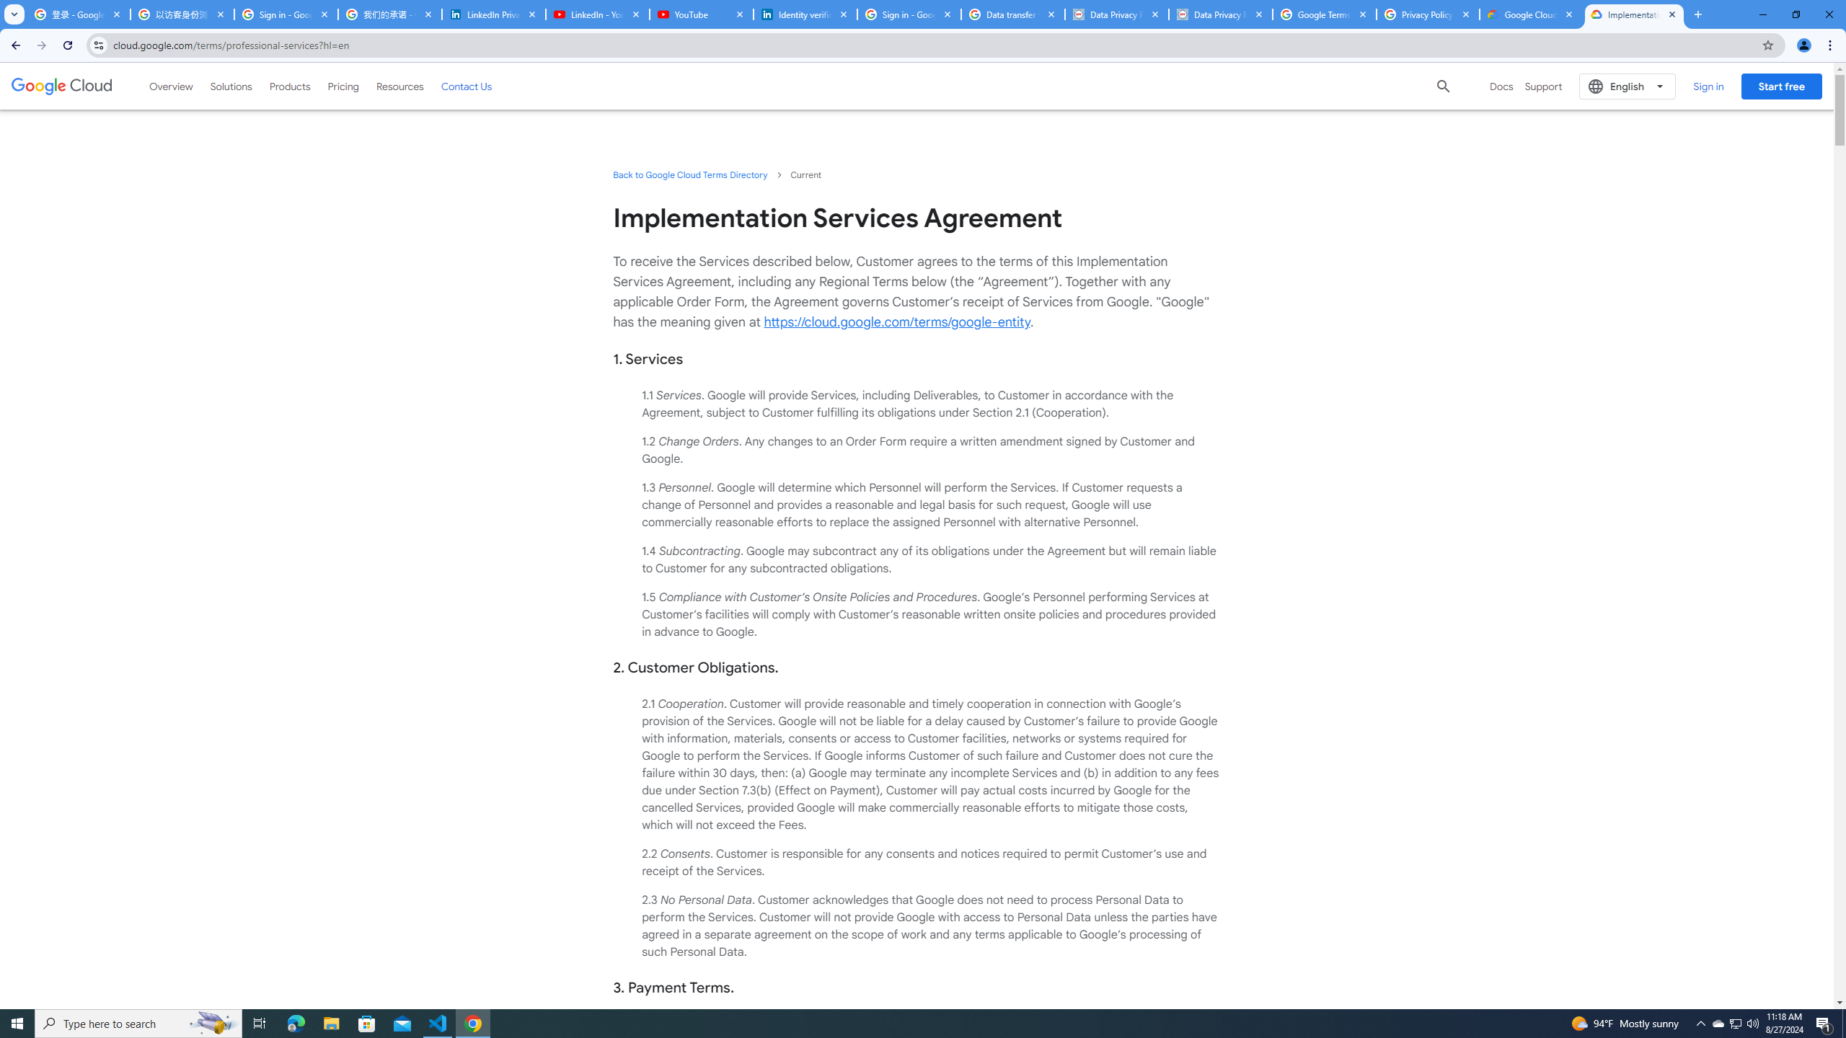 This screenshot has height=1038, width=1846. Describe the element at coordinates (343, 86) in the screenshot. I see `Pricing` at that location.